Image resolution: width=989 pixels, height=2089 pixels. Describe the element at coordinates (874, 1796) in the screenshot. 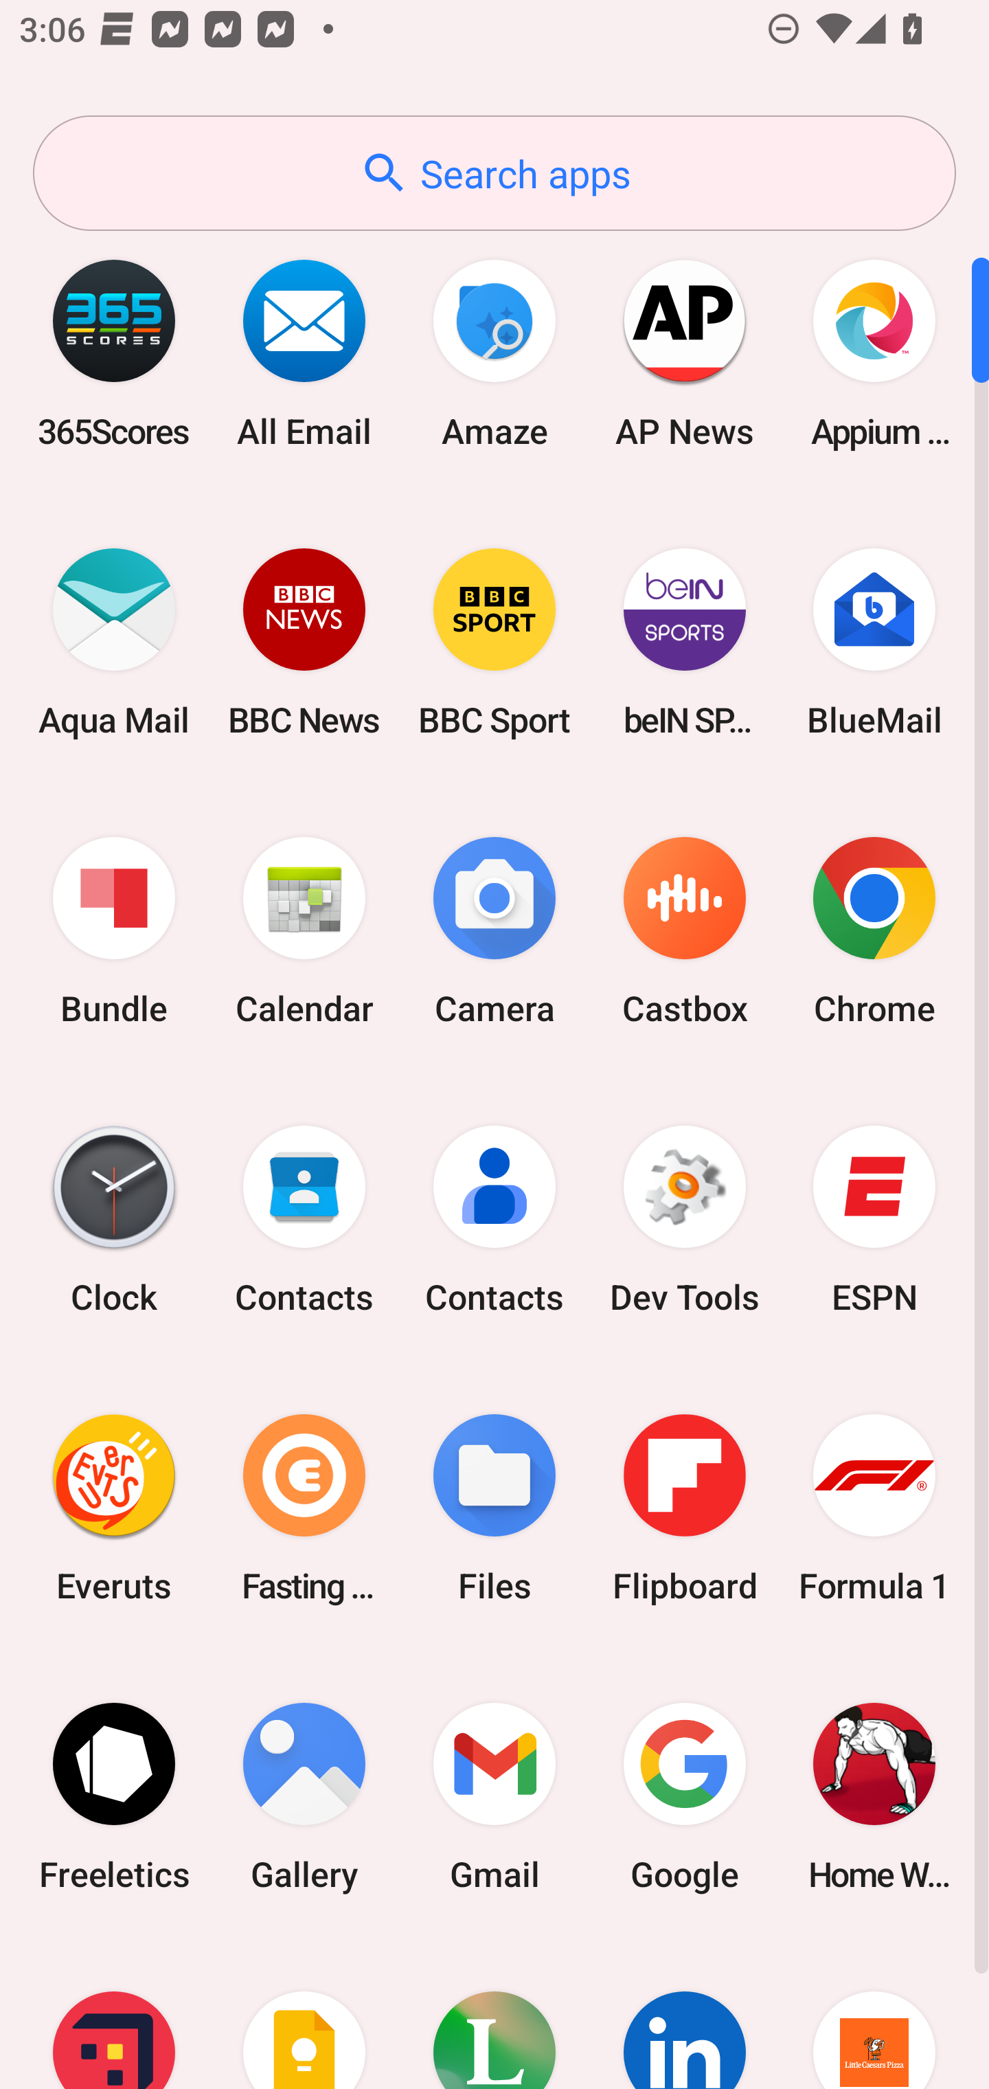

I see `Home Workout` at that location.